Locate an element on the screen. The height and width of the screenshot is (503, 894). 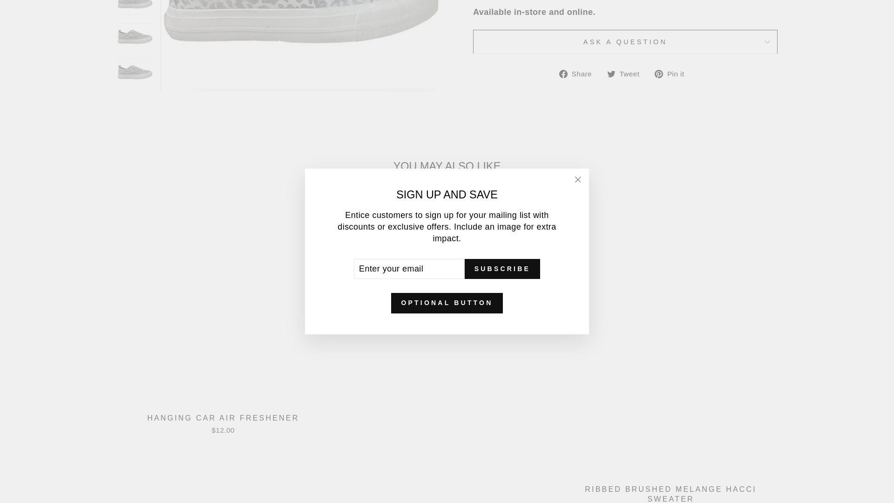
twitter is located at coordinates (611, 74).